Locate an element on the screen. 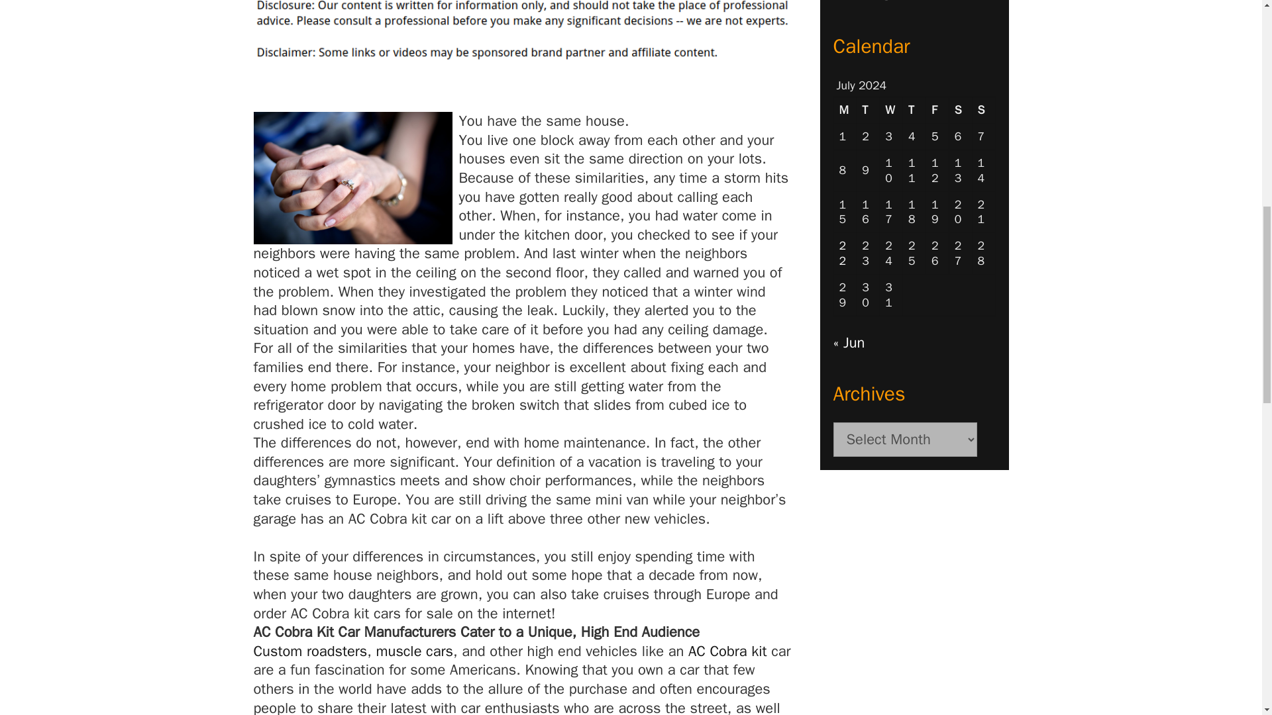  Find more about Shelby cobra kit car is located at coordinates (415, 651).